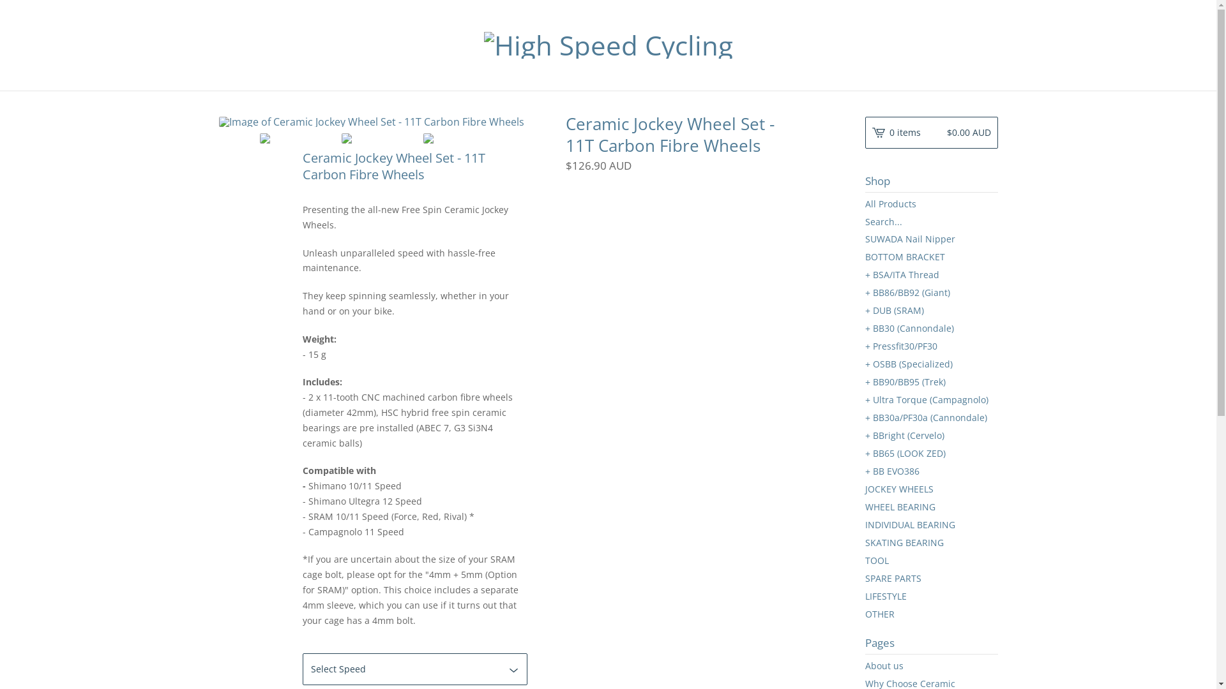  What do you see at coordinates (931, 436) in the screenshot?
I see `+ BBright (Cervelo)` at bounding box center [931, 436].